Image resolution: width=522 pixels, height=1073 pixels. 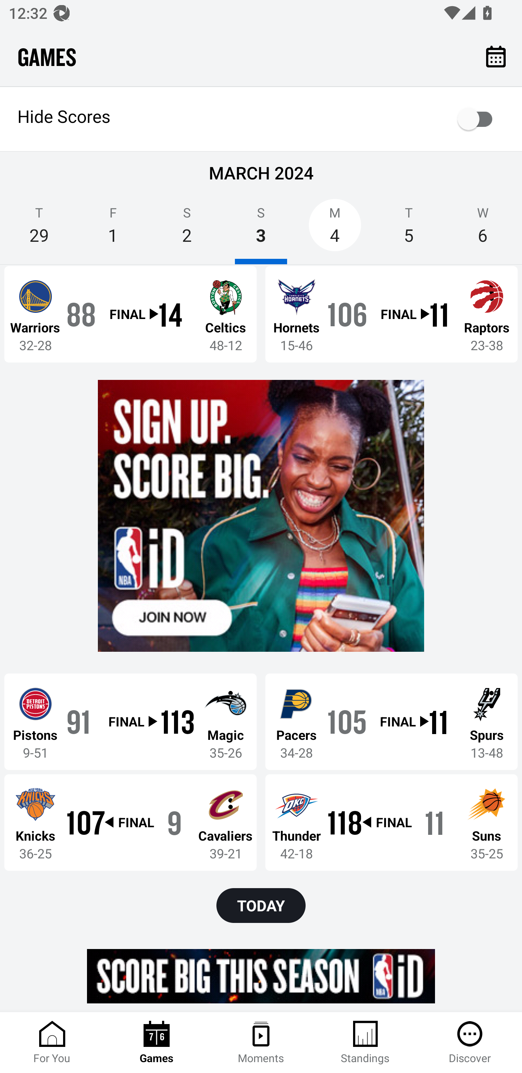 I want to click on T 29, so click(x=39, y=229).